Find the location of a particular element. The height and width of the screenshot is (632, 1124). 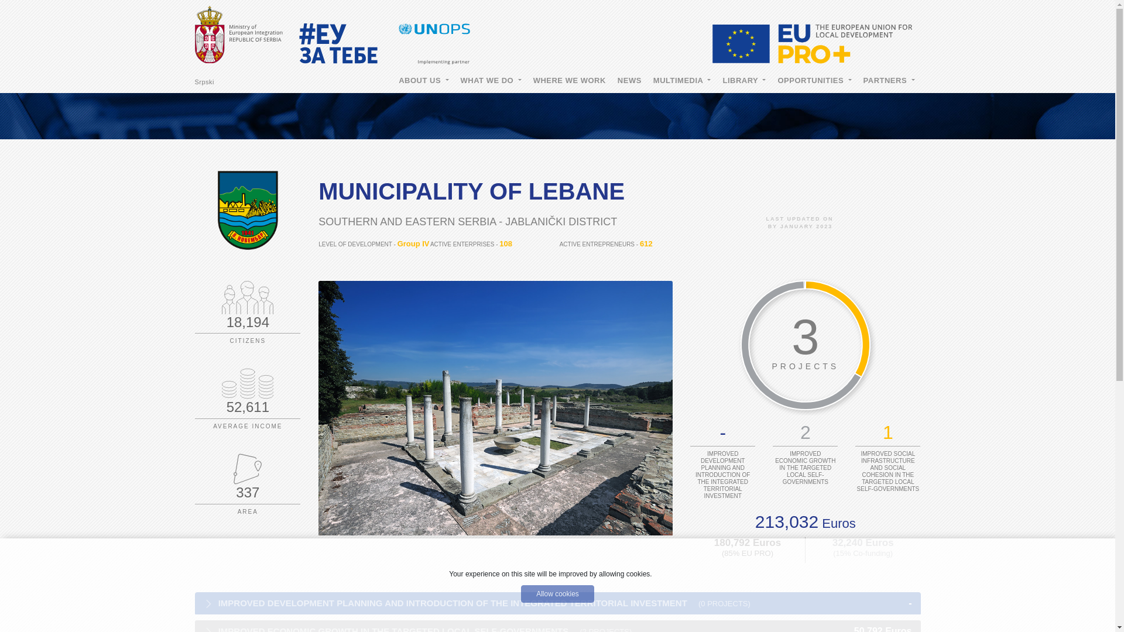

OPPORTUNITIES is located at coordinates (814, 81).